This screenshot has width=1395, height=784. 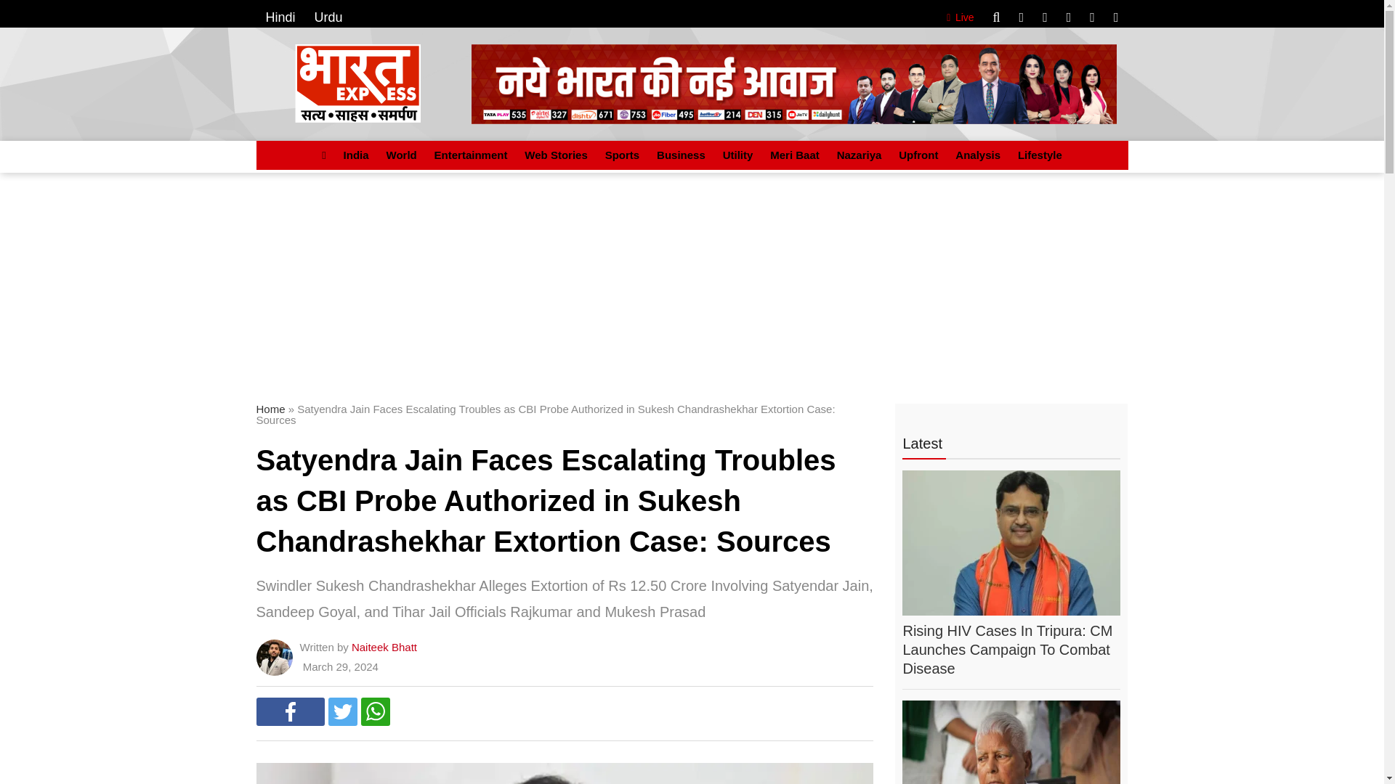 What do you see at coordinates (328, 17) in the screenshot?
I see `Urdu` at bounding box center [328, 17].